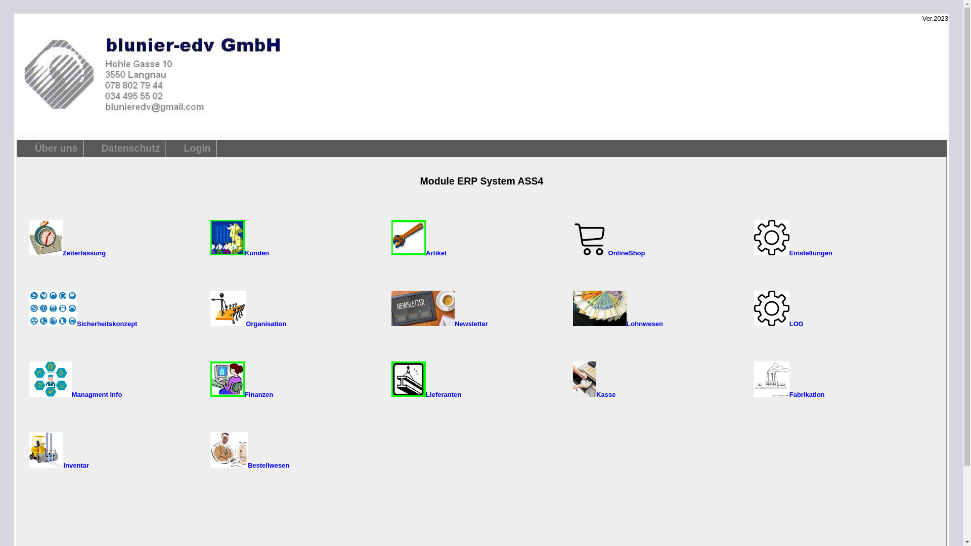 The height and width of the screenshot is (546, 971). What do you see at coordinates (242, 394) in the screenshot?
I see `Finanzen` at bounding box center [242, 394].